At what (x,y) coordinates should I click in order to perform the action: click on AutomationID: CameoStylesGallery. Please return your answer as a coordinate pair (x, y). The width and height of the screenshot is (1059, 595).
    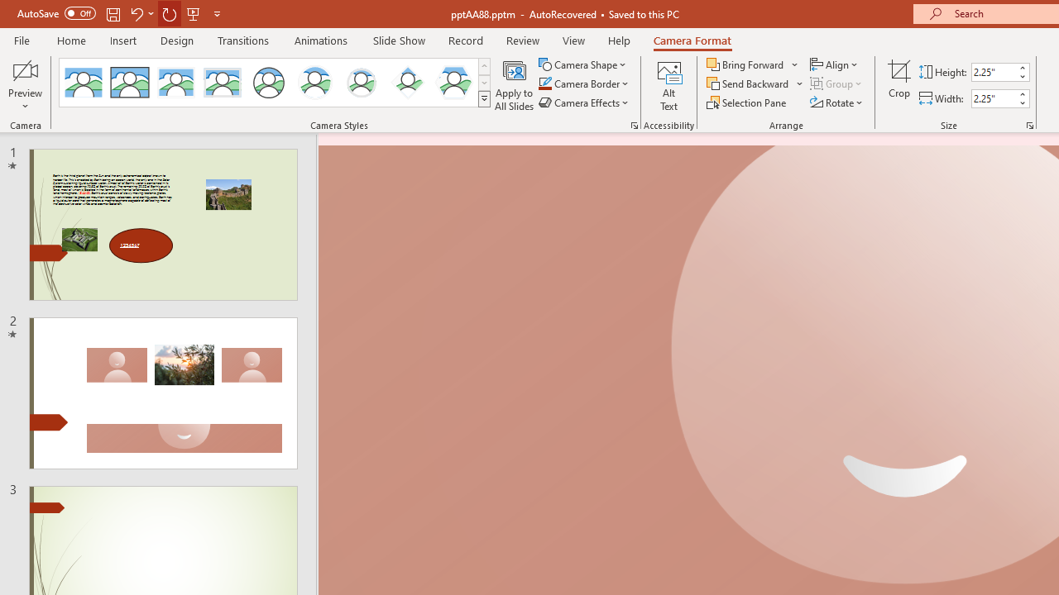
    Looking at the image, I should click on (276, 83).